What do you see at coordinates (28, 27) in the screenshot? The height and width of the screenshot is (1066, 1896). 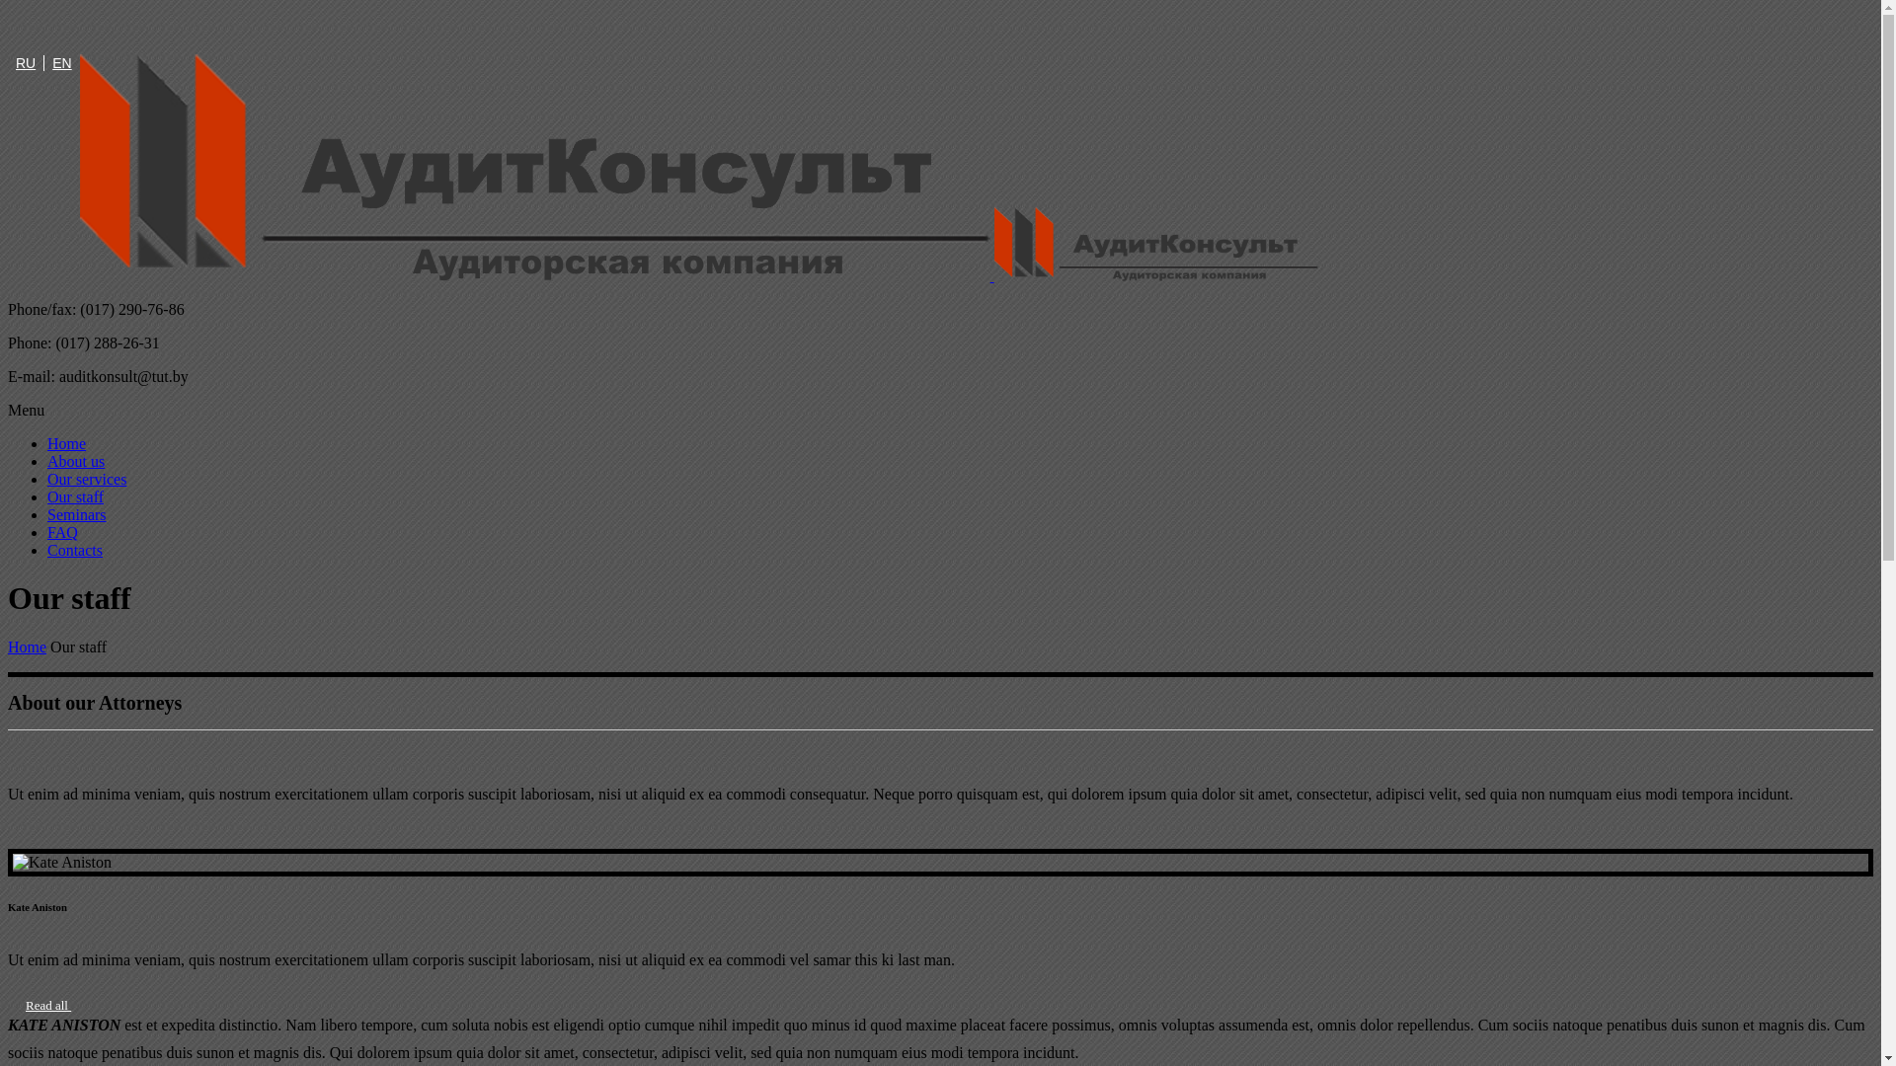 I see `vk` at bounding box center [28, 27].